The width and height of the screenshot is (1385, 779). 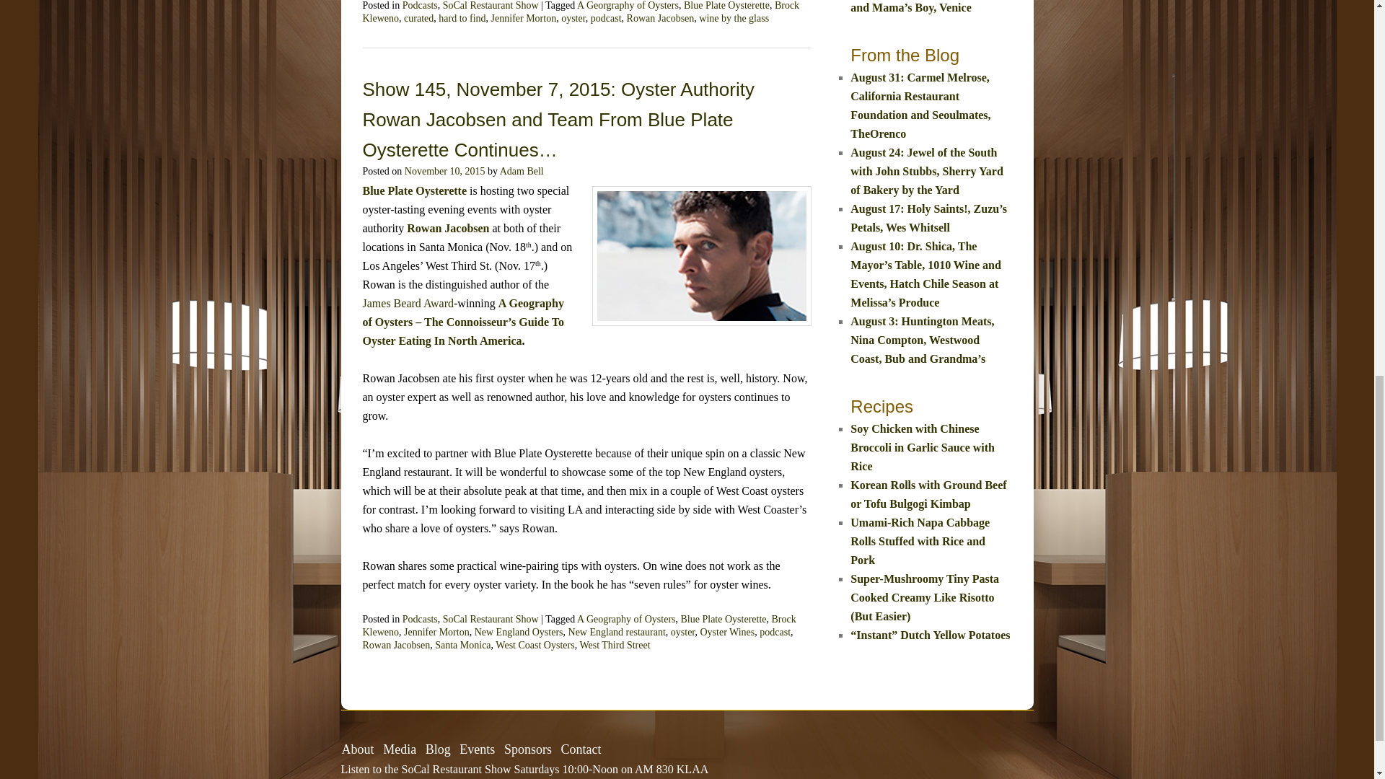 What do you see at coordinates (573, 19) in the screenshot?
I see `oyster` at bounding box center [573, 19].